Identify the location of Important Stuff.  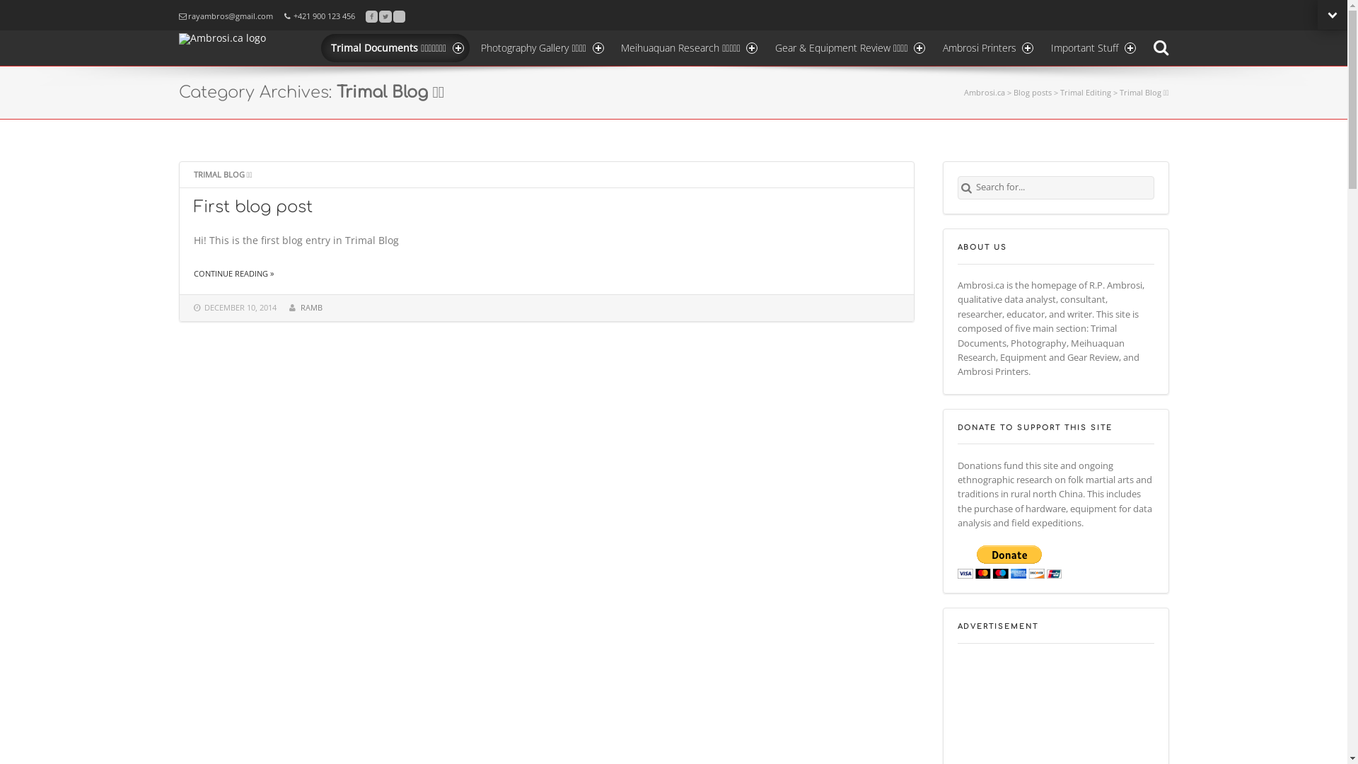
(1091, 48).